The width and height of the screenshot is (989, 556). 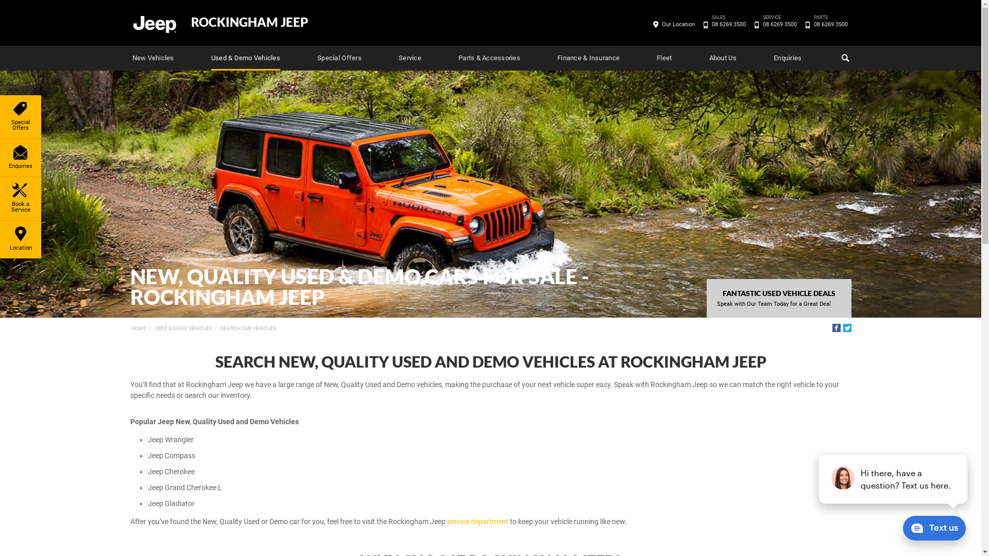 What do you see at coordinates (837, 328) in the screenshot?
I see `Facebook` at bounding box center [837, 328].